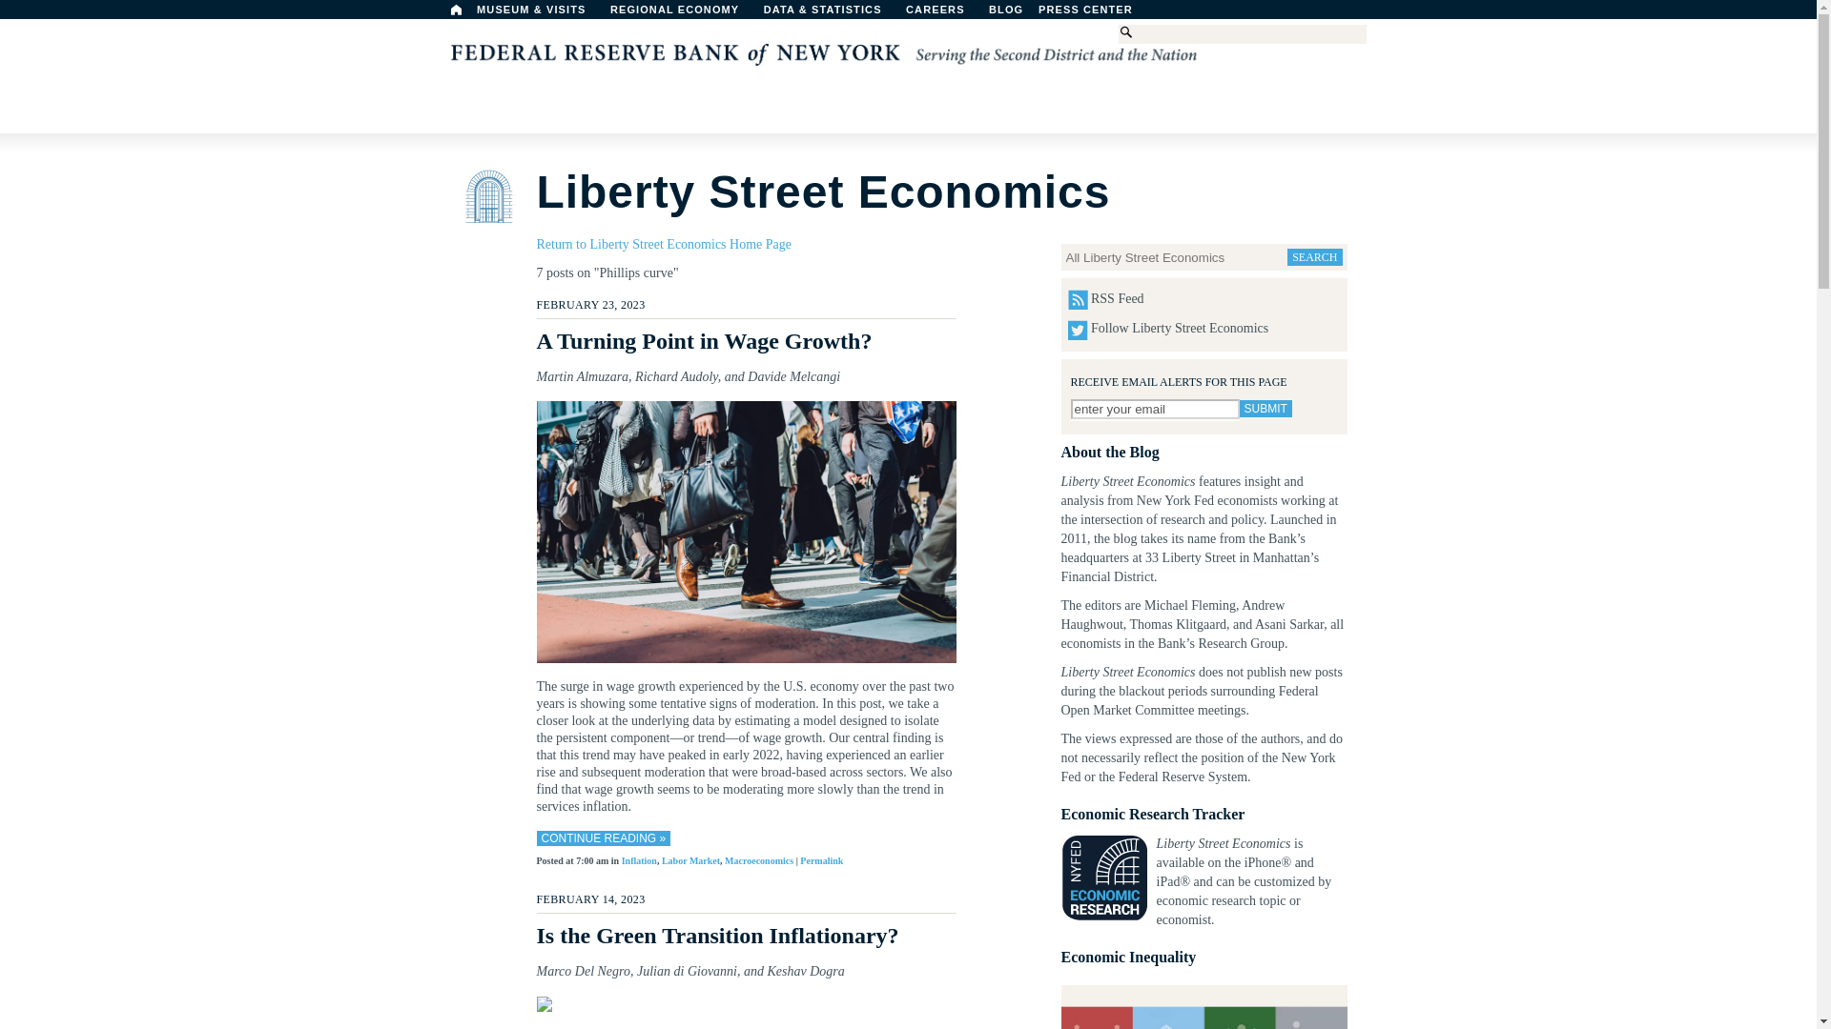  What do you see at coordinates (1265, 409) in the screenshot?
I see `Submit` at bounding box center [1265, 409].